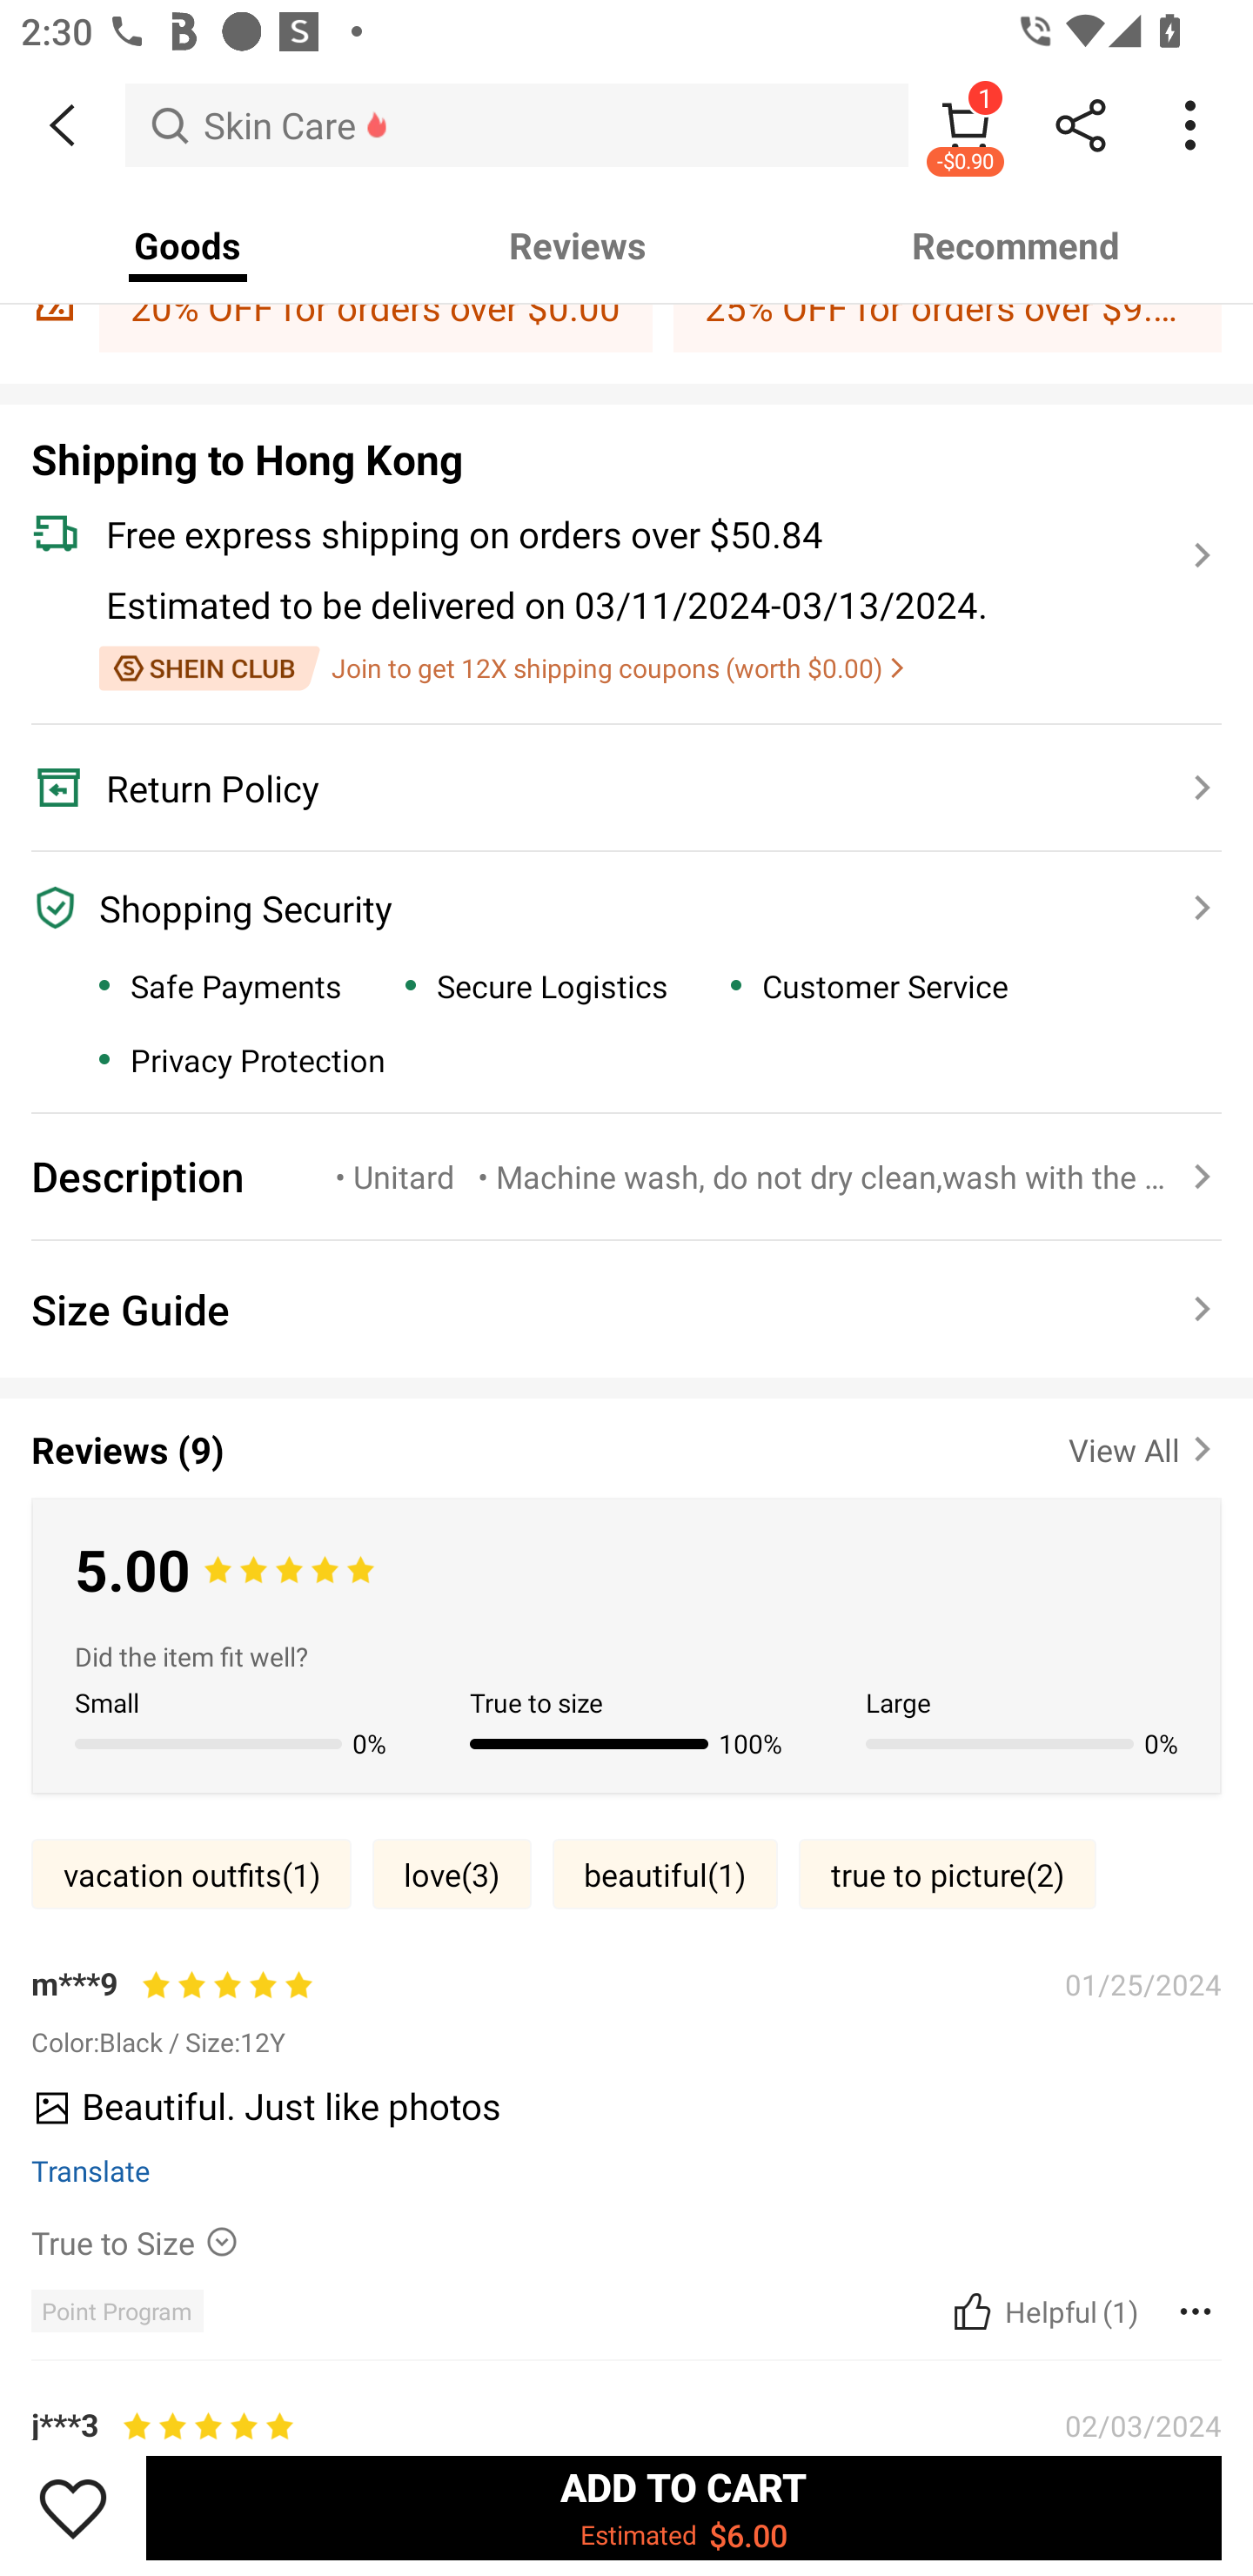 This screenshot has height=2576, width=1253. Describe the element at coordinates (626, 1309) in the screenshot. I see `Size Guide` at that location.